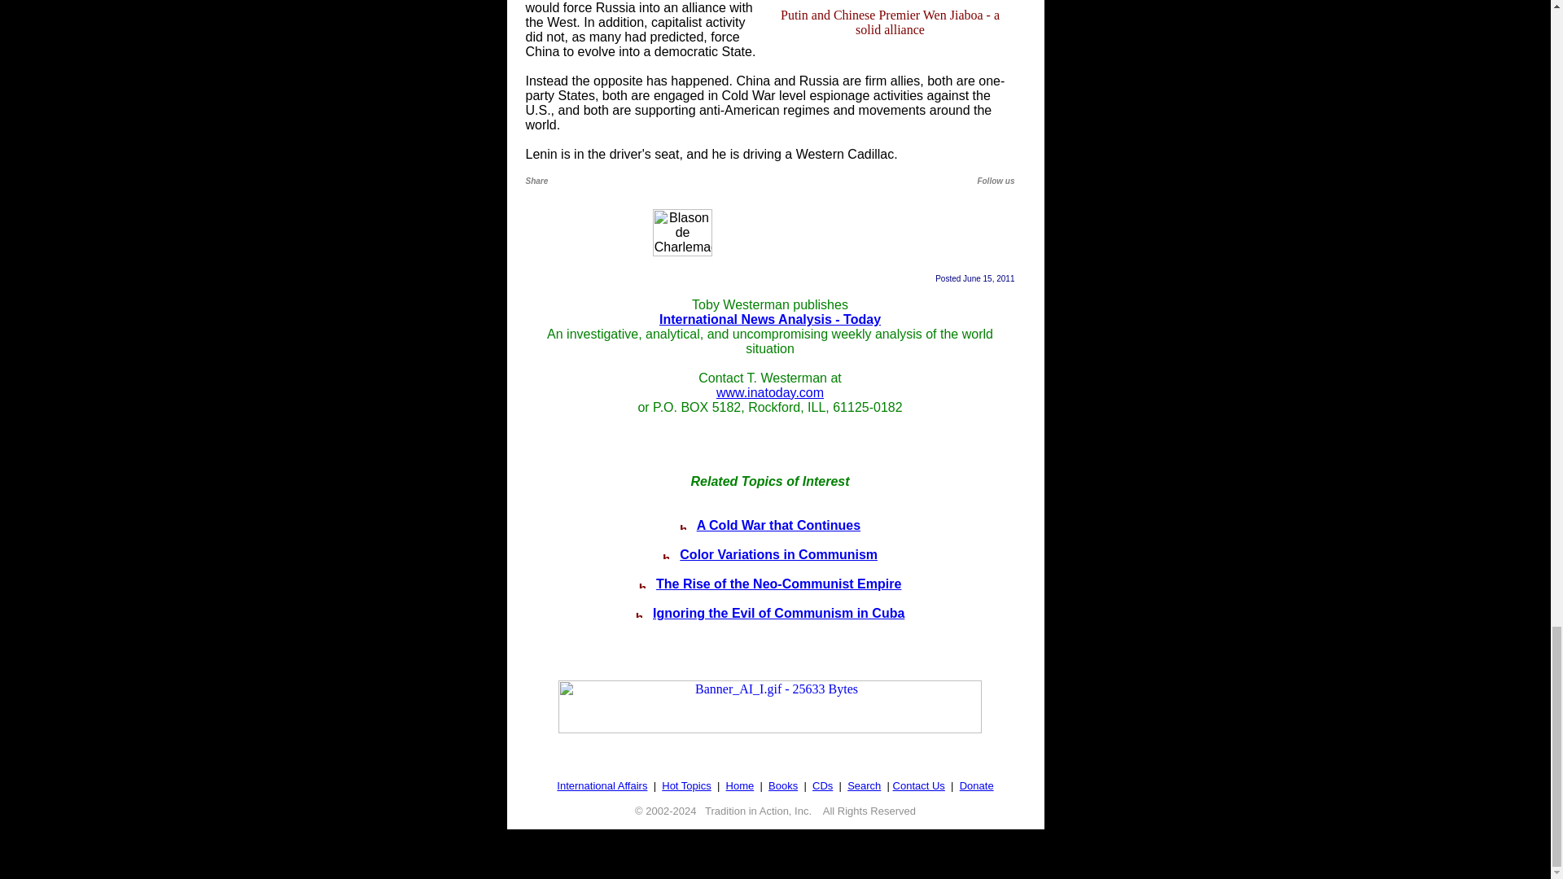 This screenshot has width=1563, height=879. I want to click on Donate, so click(977, 785).